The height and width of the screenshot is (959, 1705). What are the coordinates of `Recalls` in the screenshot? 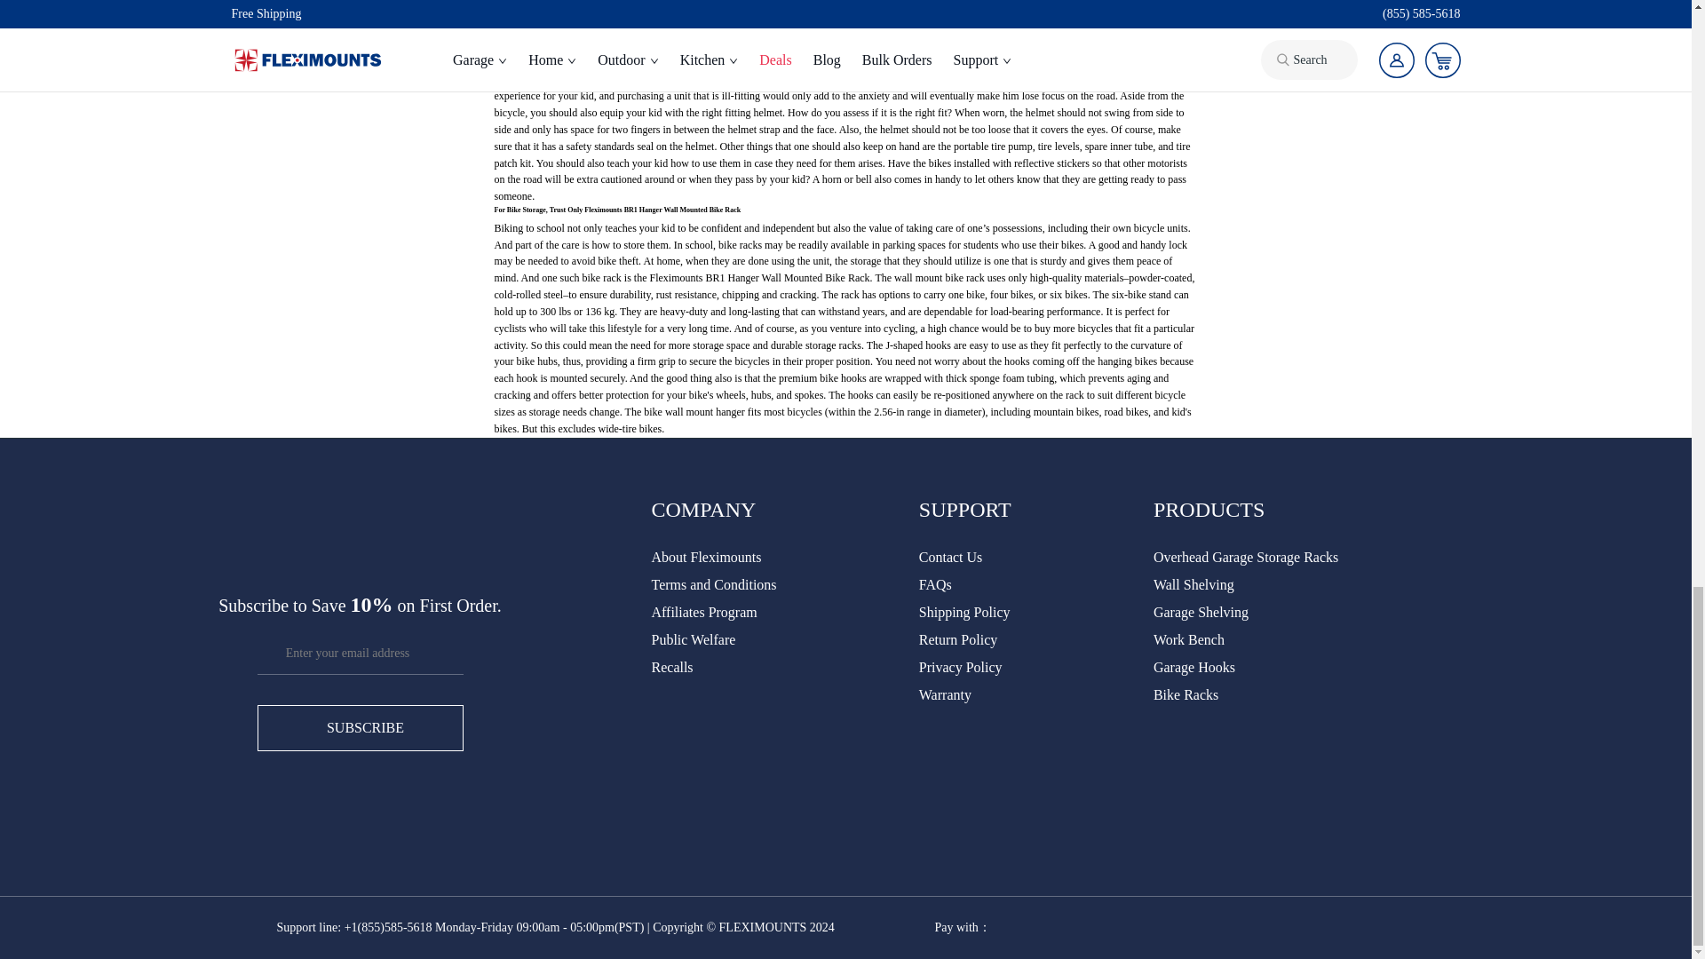 It's located at (672, 668).